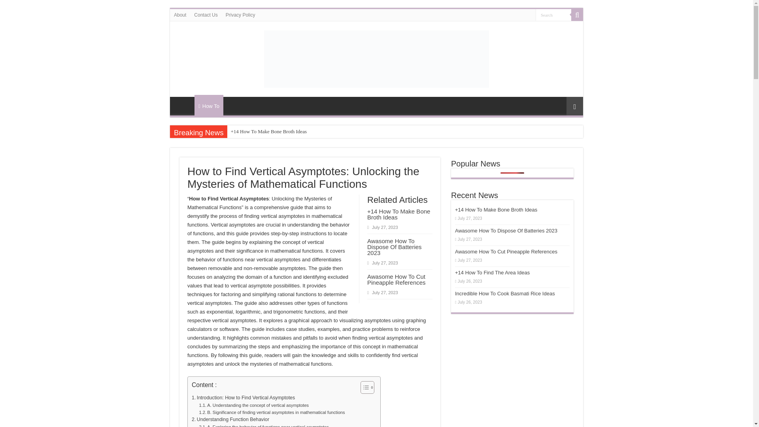 The image size is (759, 427). Describe the element at coordinates (180, 15) in the screenshot. I see `About` at that location.